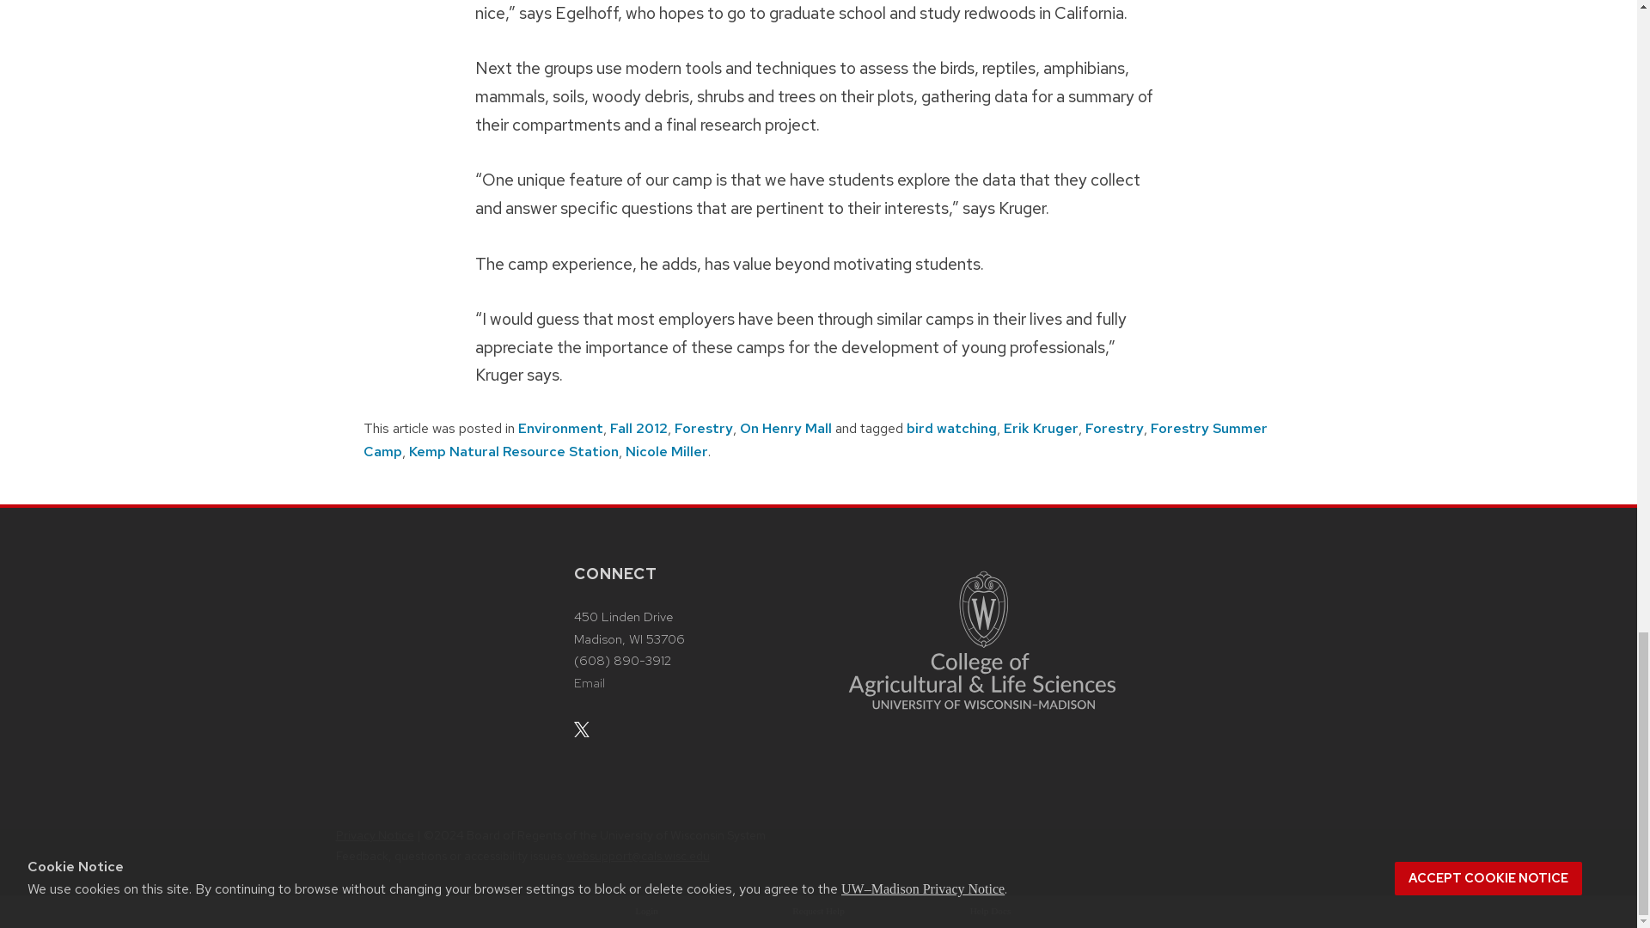 This screenshot has width=1650, height=928. I want to click on Forestry, so click(1114, 428).